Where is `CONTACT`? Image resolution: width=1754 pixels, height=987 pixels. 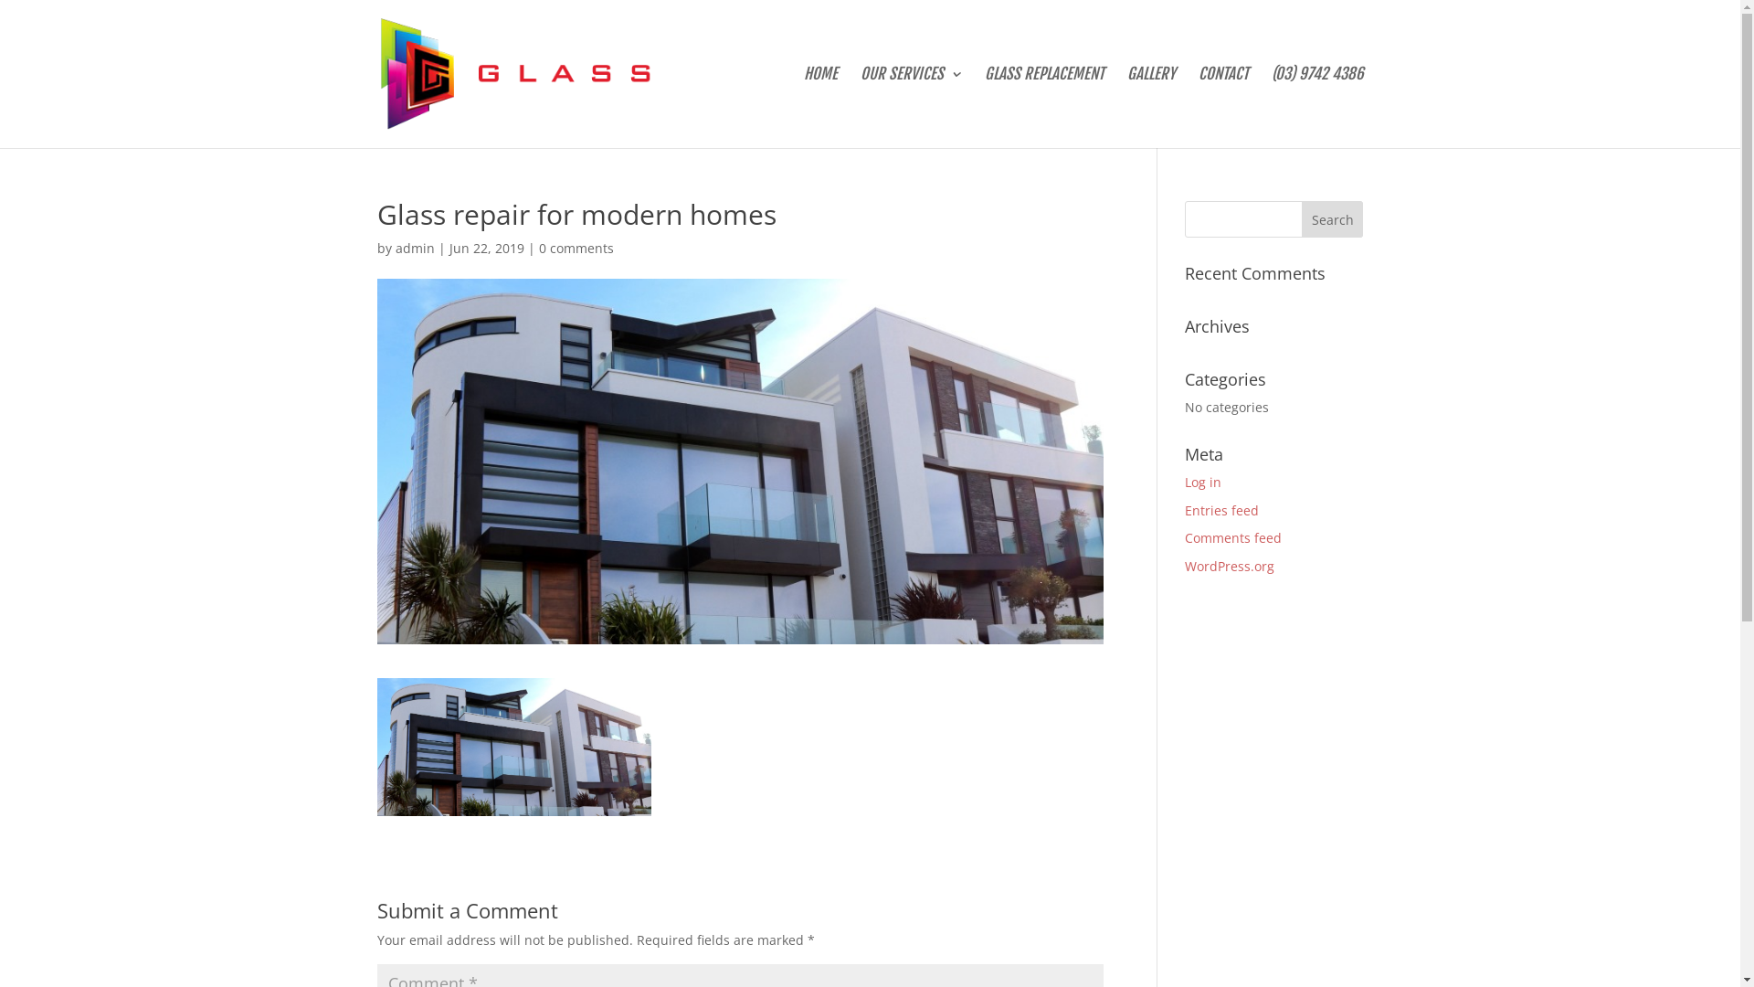 CONTACT is located at coordinates (1224, 108).